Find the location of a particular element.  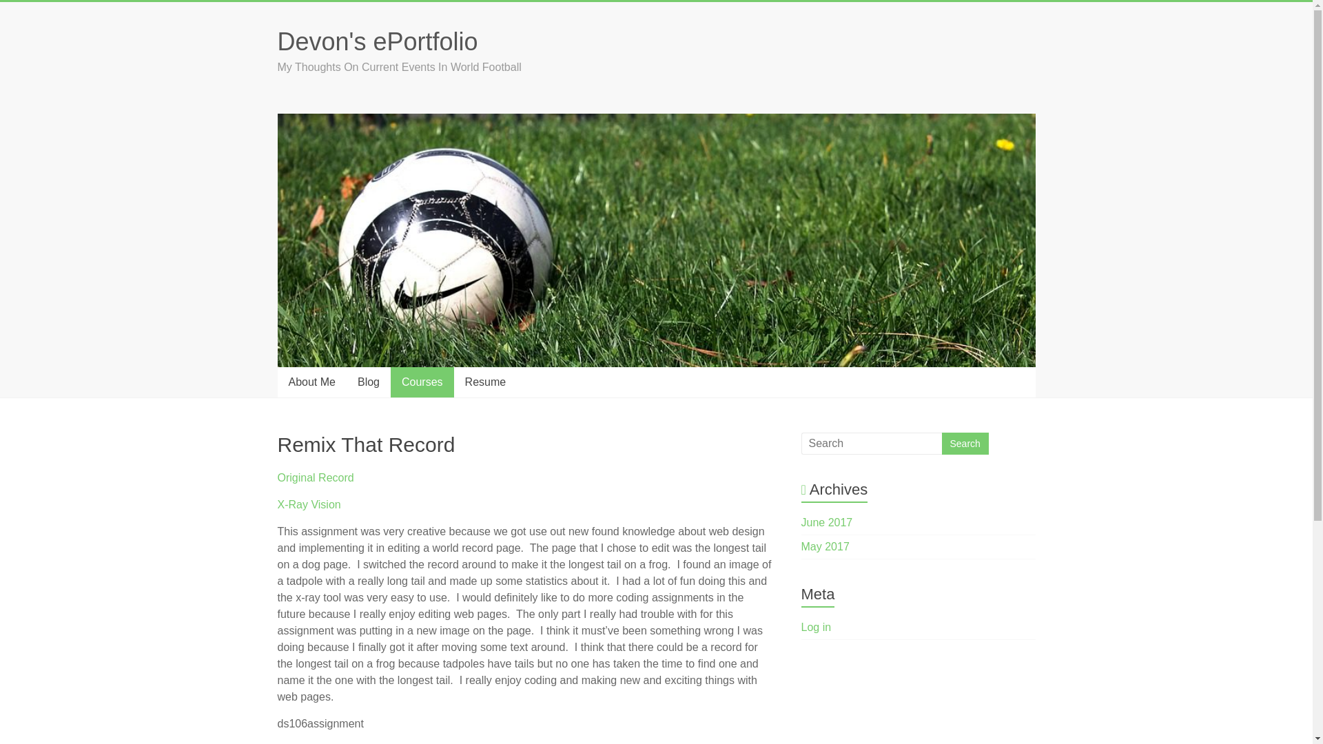

Blog is located at coordinates (368, 382).